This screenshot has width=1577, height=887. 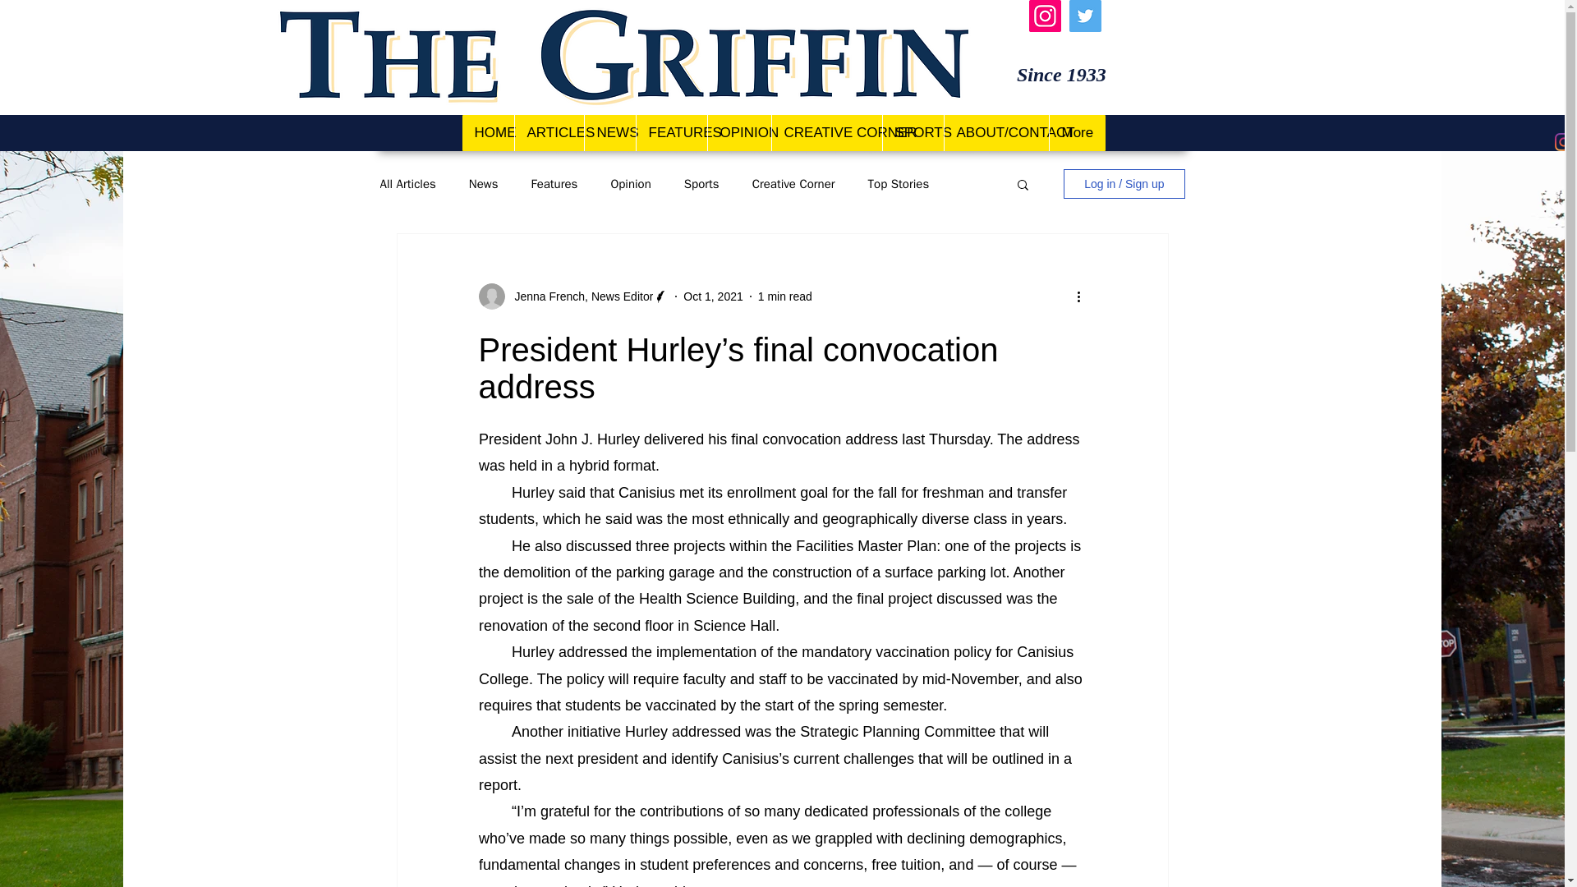 What do you see at coordinates (609, 133) in the screenshot?
I see `NEWS` at bounding box center [609, 133].